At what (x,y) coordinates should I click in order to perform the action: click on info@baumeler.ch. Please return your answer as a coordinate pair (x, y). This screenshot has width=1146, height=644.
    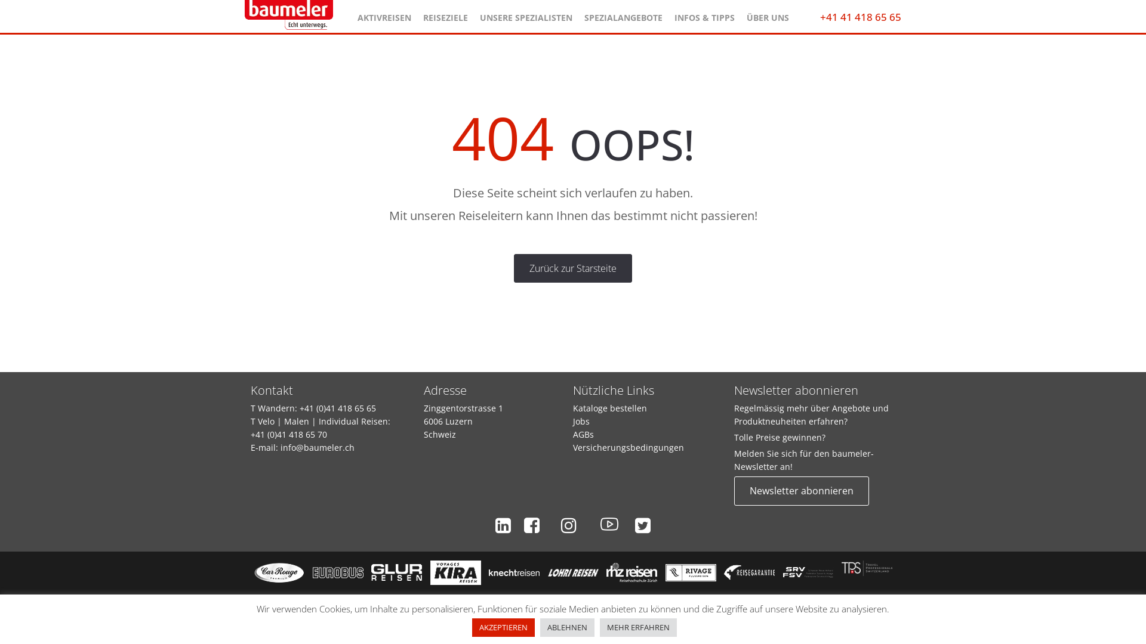
    Looking at the image, I should click on (318, 447).